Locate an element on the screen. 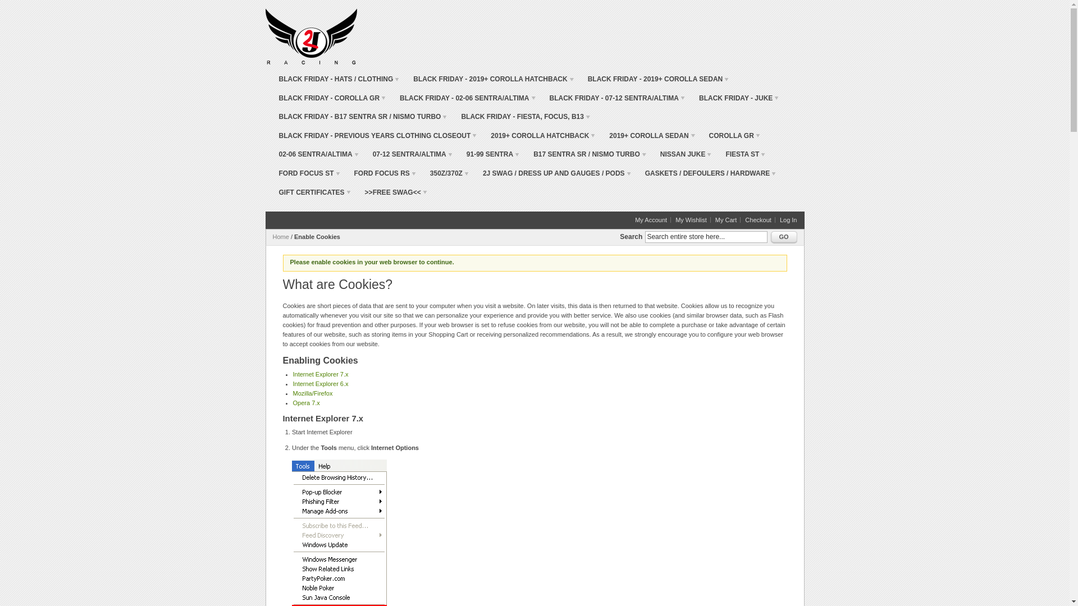  BLACK FRIDAY - PREVIOUS YEARS CLOTHING CLOSEOUT is located at coordinates (377, 136).